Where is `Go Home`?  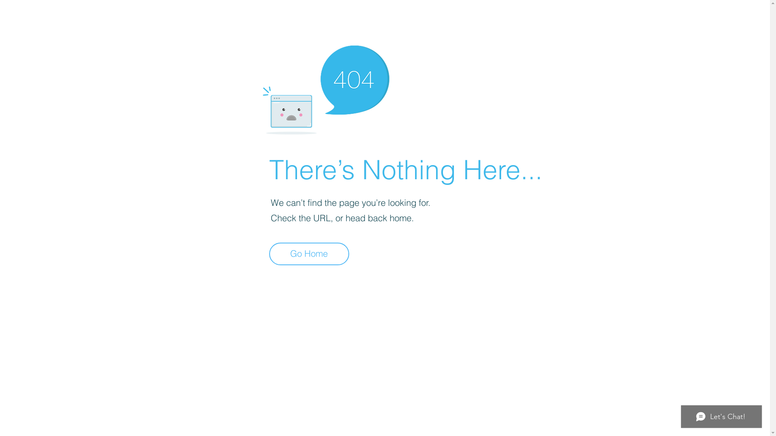 Go Home is located at coordinates (309, 254).